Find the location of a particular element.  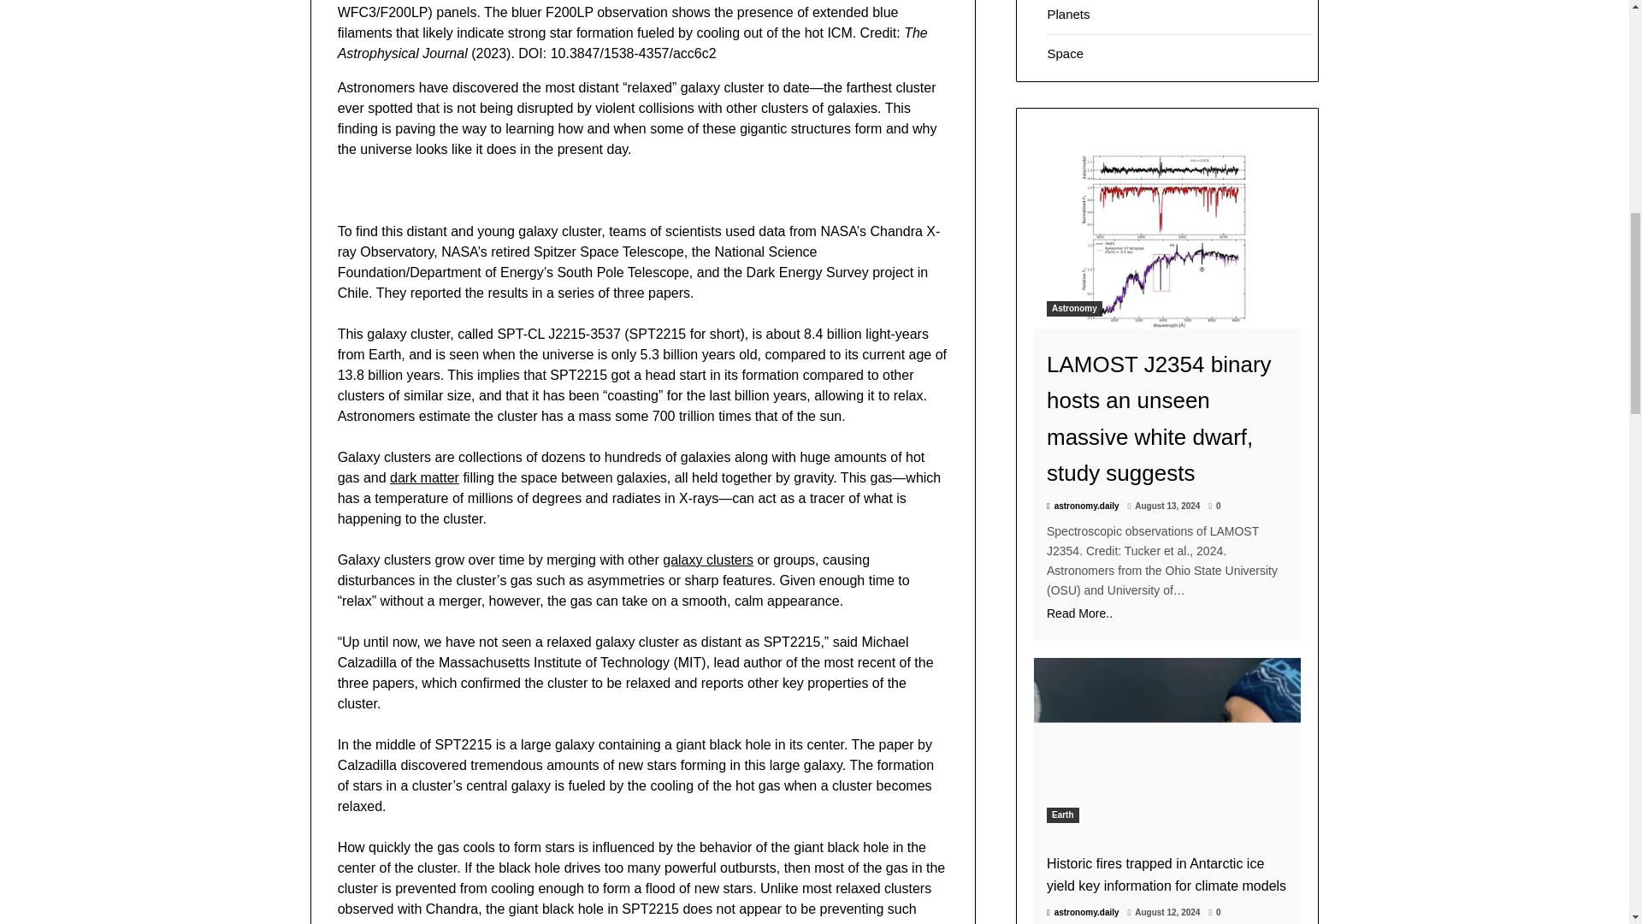

Read More.. is located at coordinates (1167, 614).